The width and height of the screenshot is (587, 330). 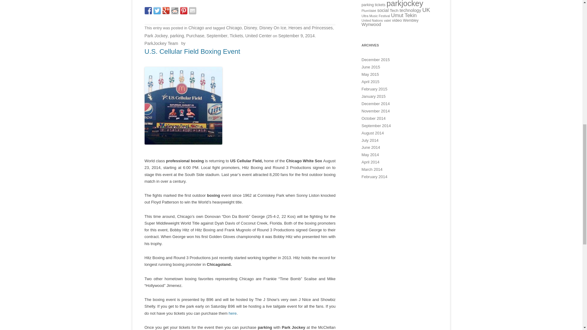 What do you see at coordinates (156, 36) in the screenshot?
I see `Park Jockey` at bounding box center [156, 36].